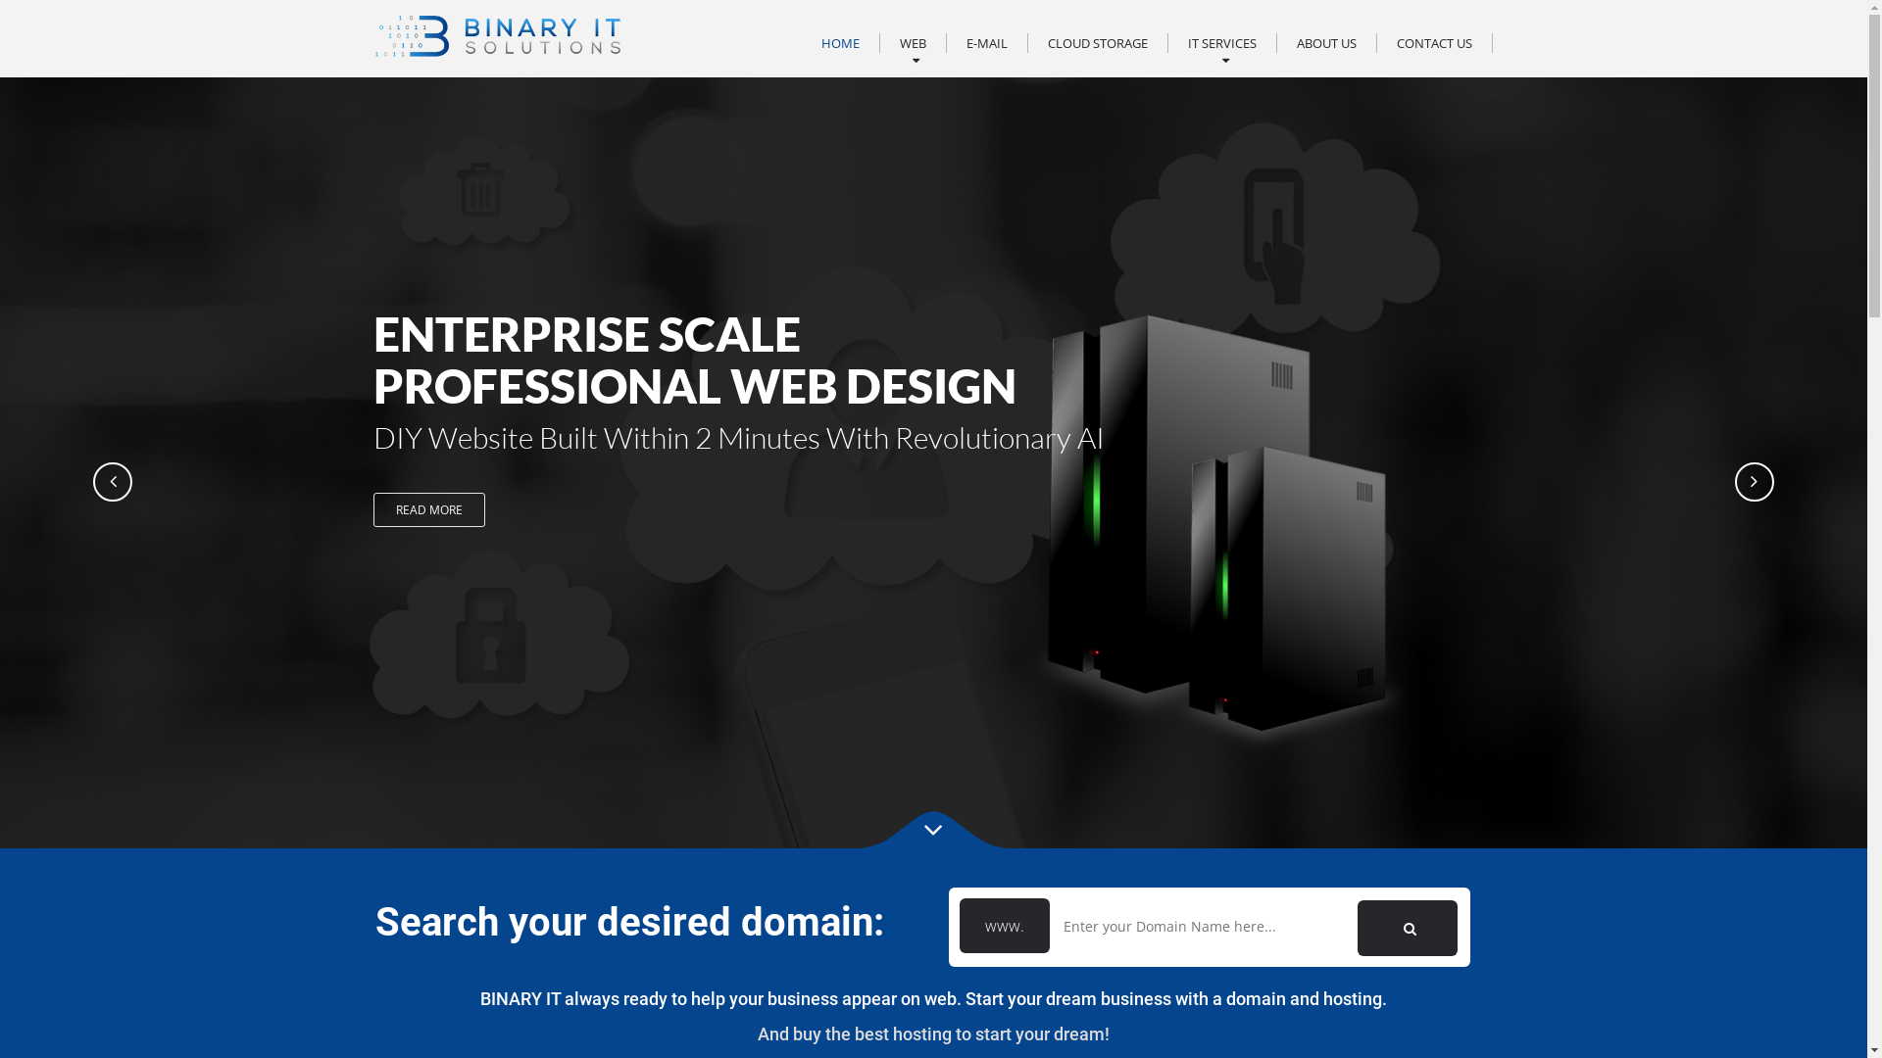  What do you see at coordinates (429, 509) in the screenshot?
I see `READ MORE` at bounding box center [429, 509].